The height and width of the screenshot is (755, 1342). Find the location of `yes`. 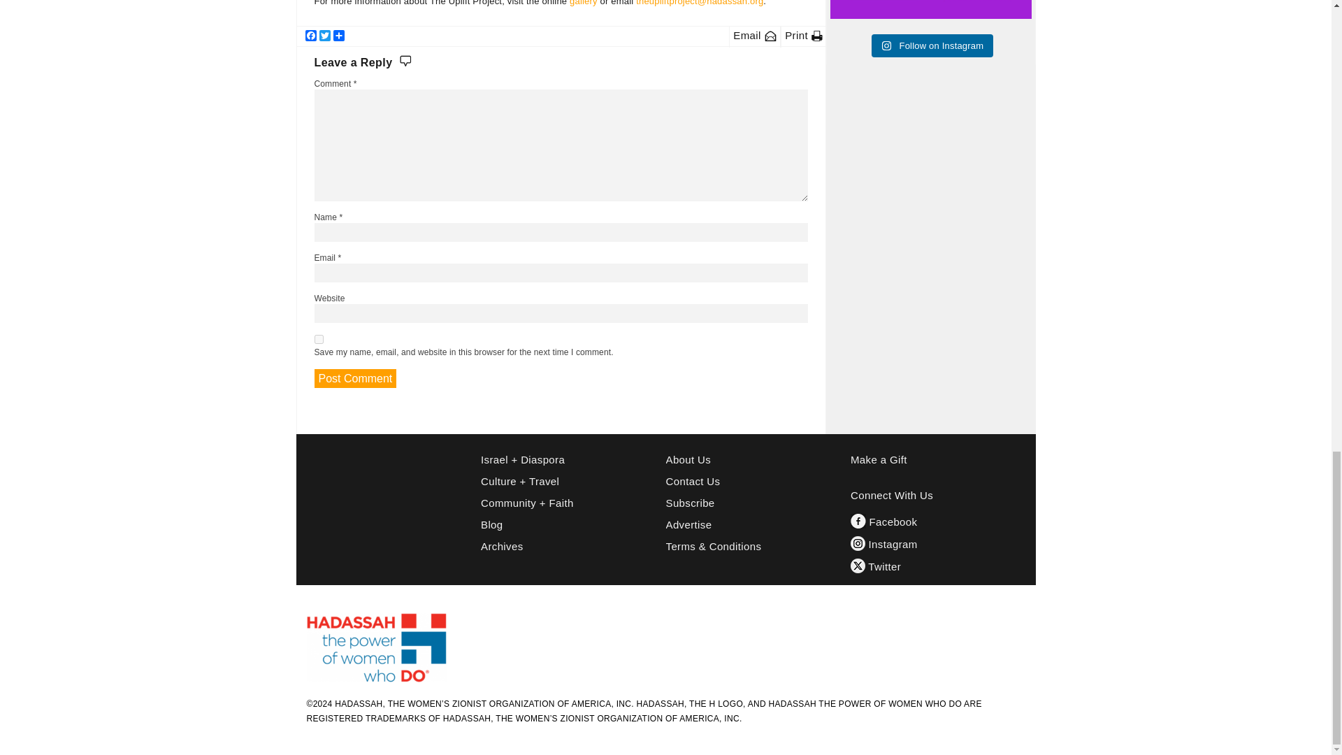

yes is located at coordinates (319, 340).